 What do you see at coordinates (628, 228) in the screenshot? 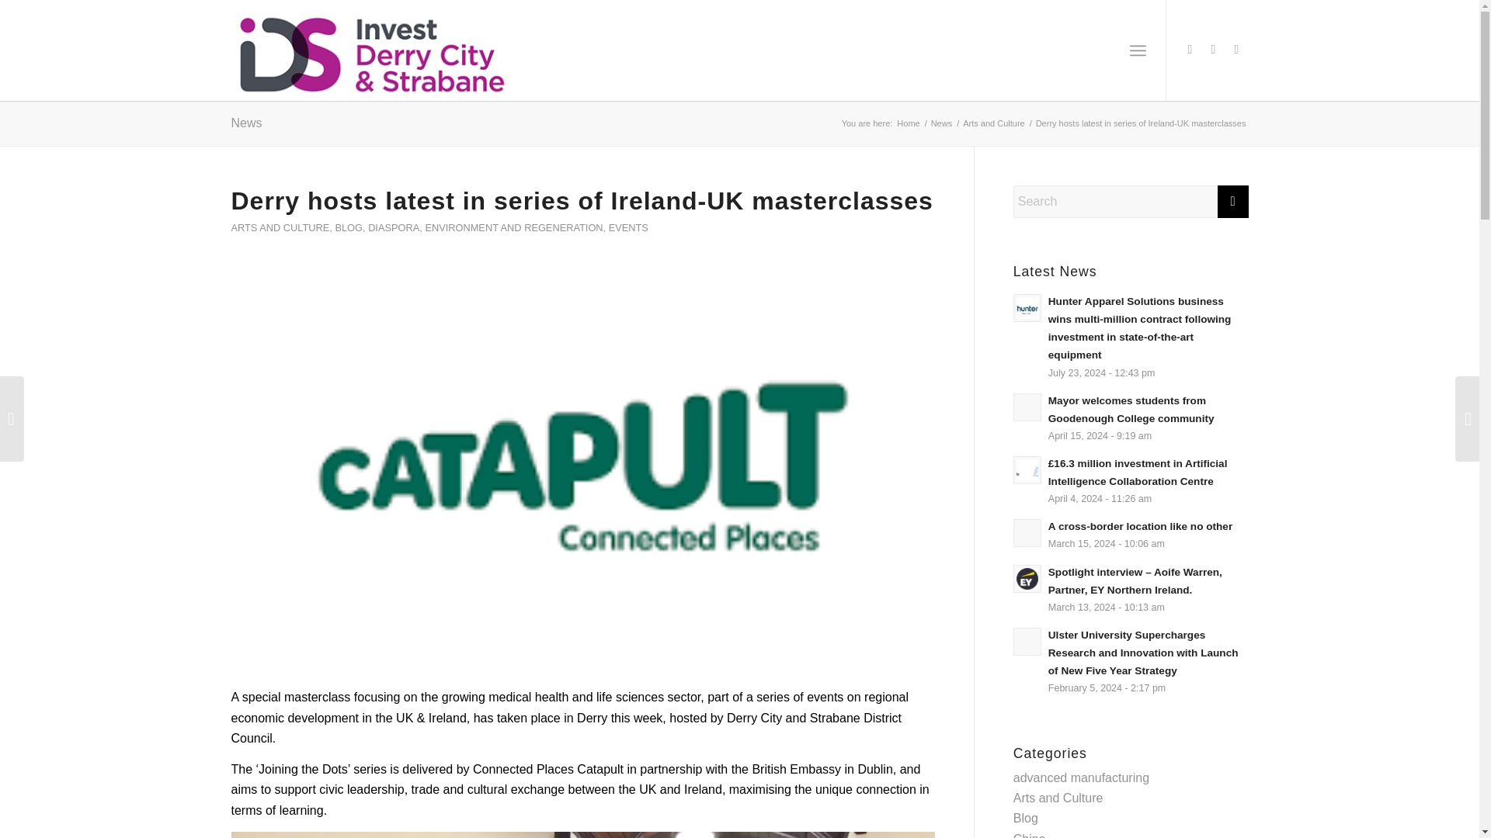
I see `EVENTS` at bounding box center [628, 228].